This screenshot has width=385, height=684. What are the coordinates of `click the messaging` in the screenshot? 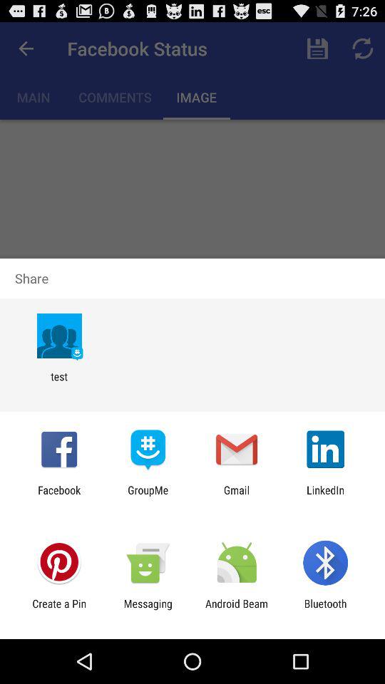 It's located at (148, 610).